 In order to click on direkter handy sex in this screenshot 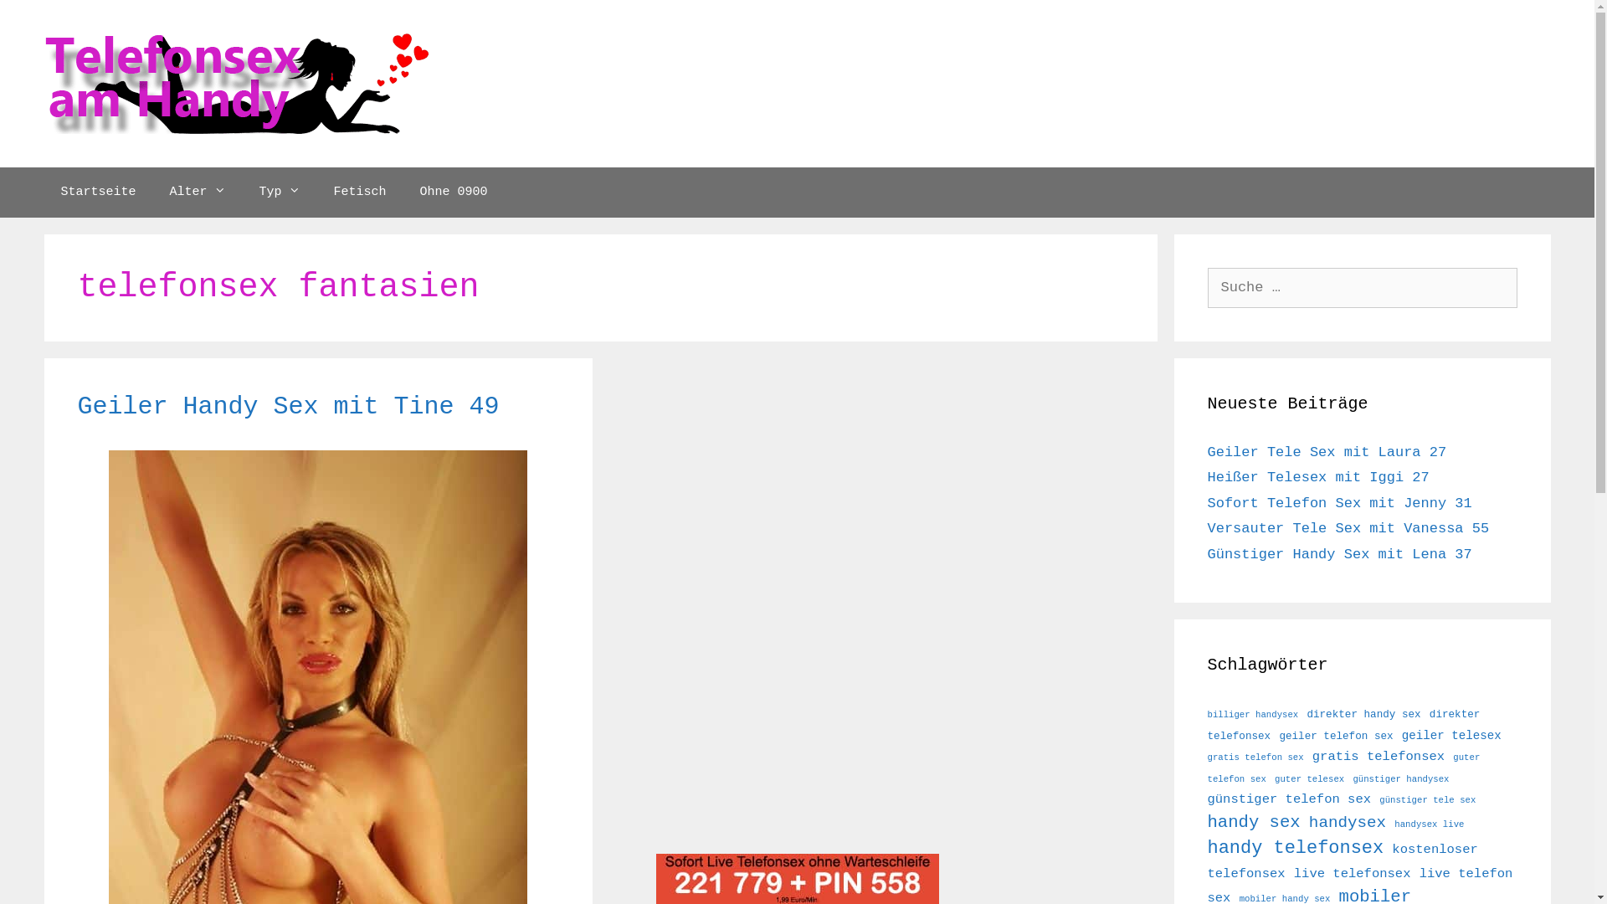, I will do `click(1363, 715)`.